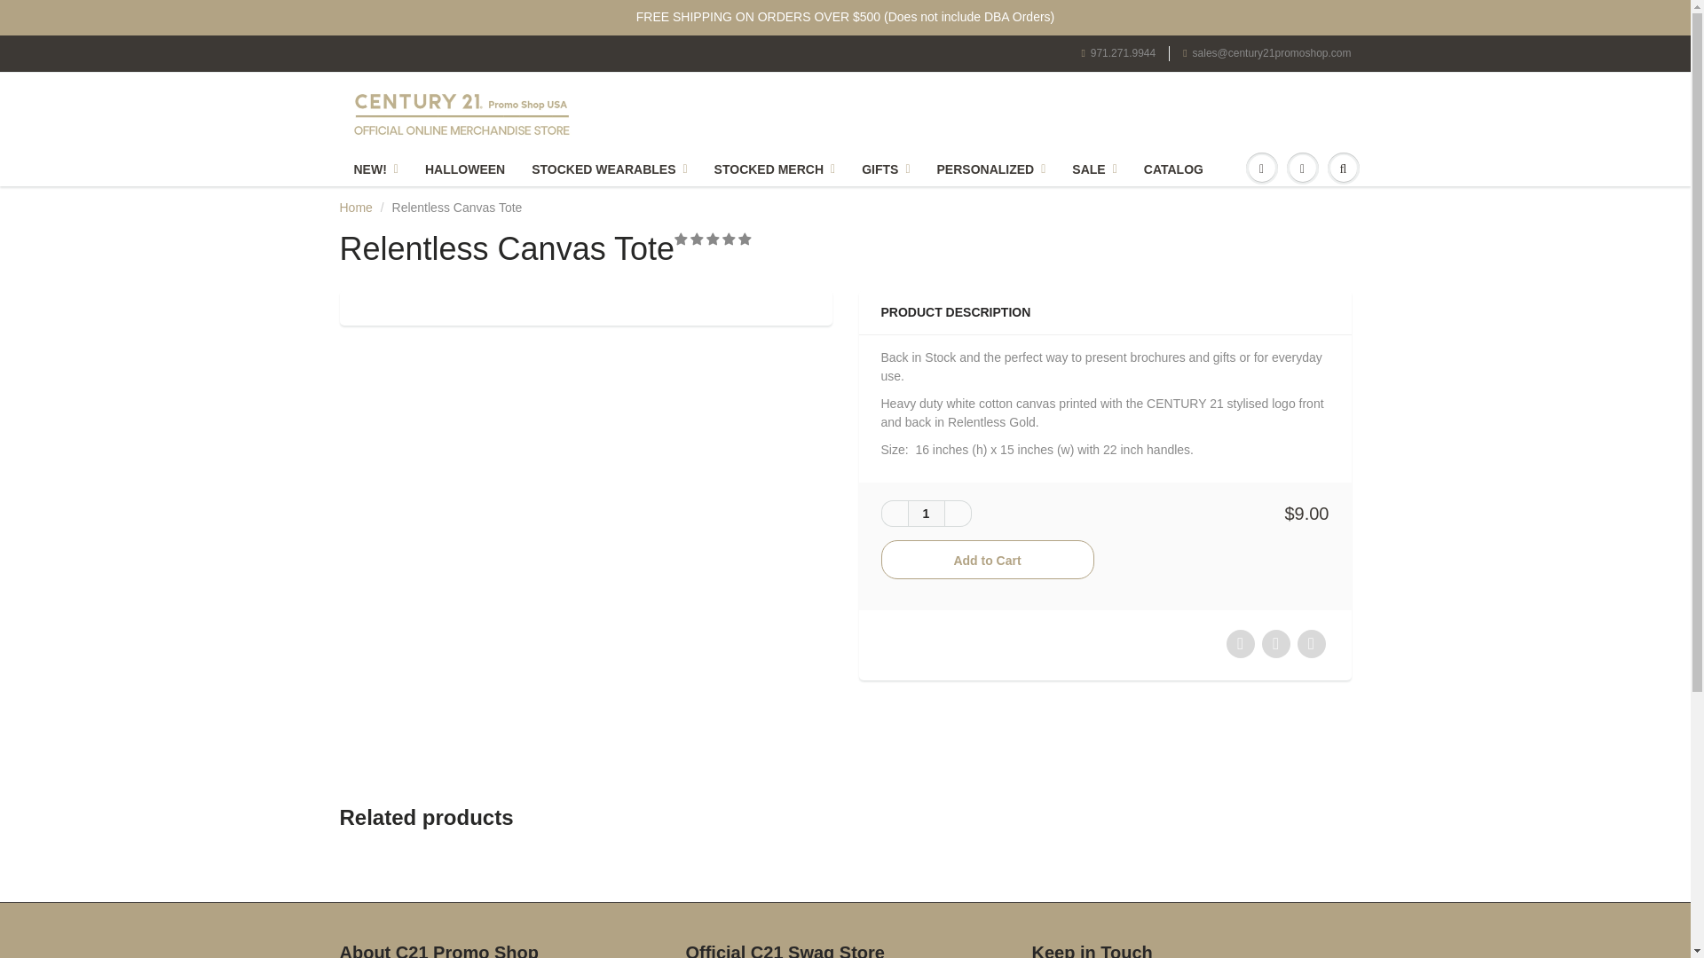 The height and width of the screenshot is (958, 1704). Describe the element at coordinates (376, 169) in the screenshot. I see `NEW!` at that location.